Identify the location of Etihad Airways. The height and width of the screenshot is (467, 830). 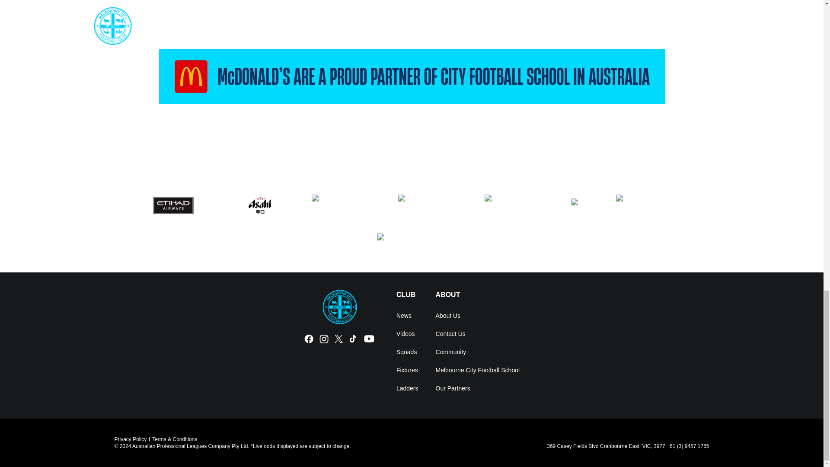
(173, 205).